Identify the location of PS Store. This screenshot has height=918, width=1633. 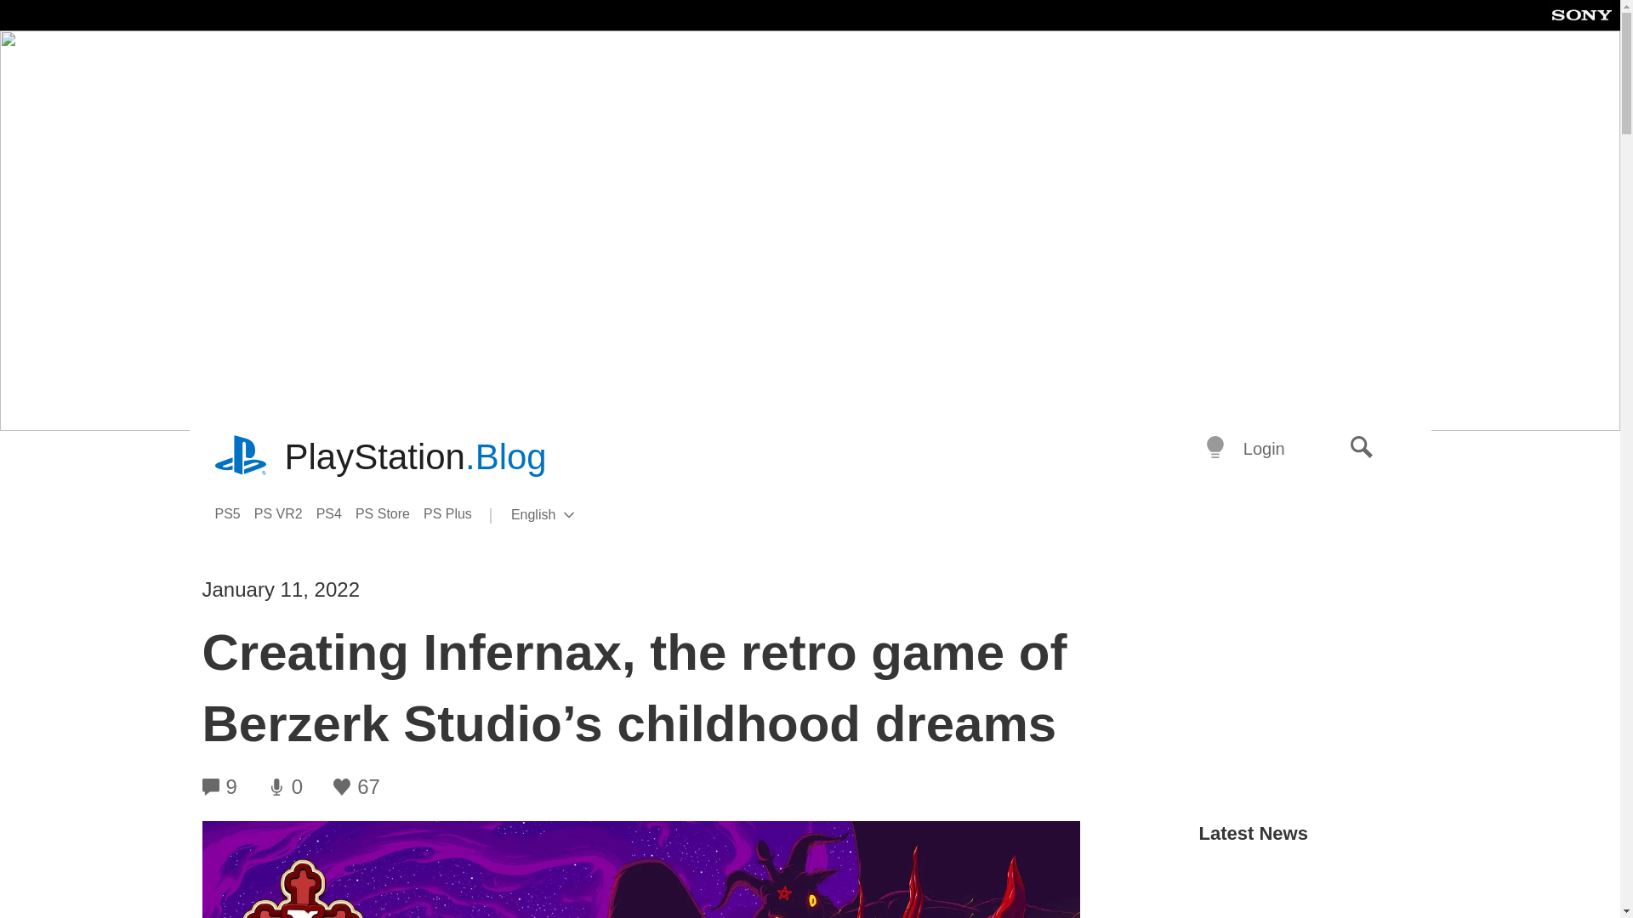
(390, 513).